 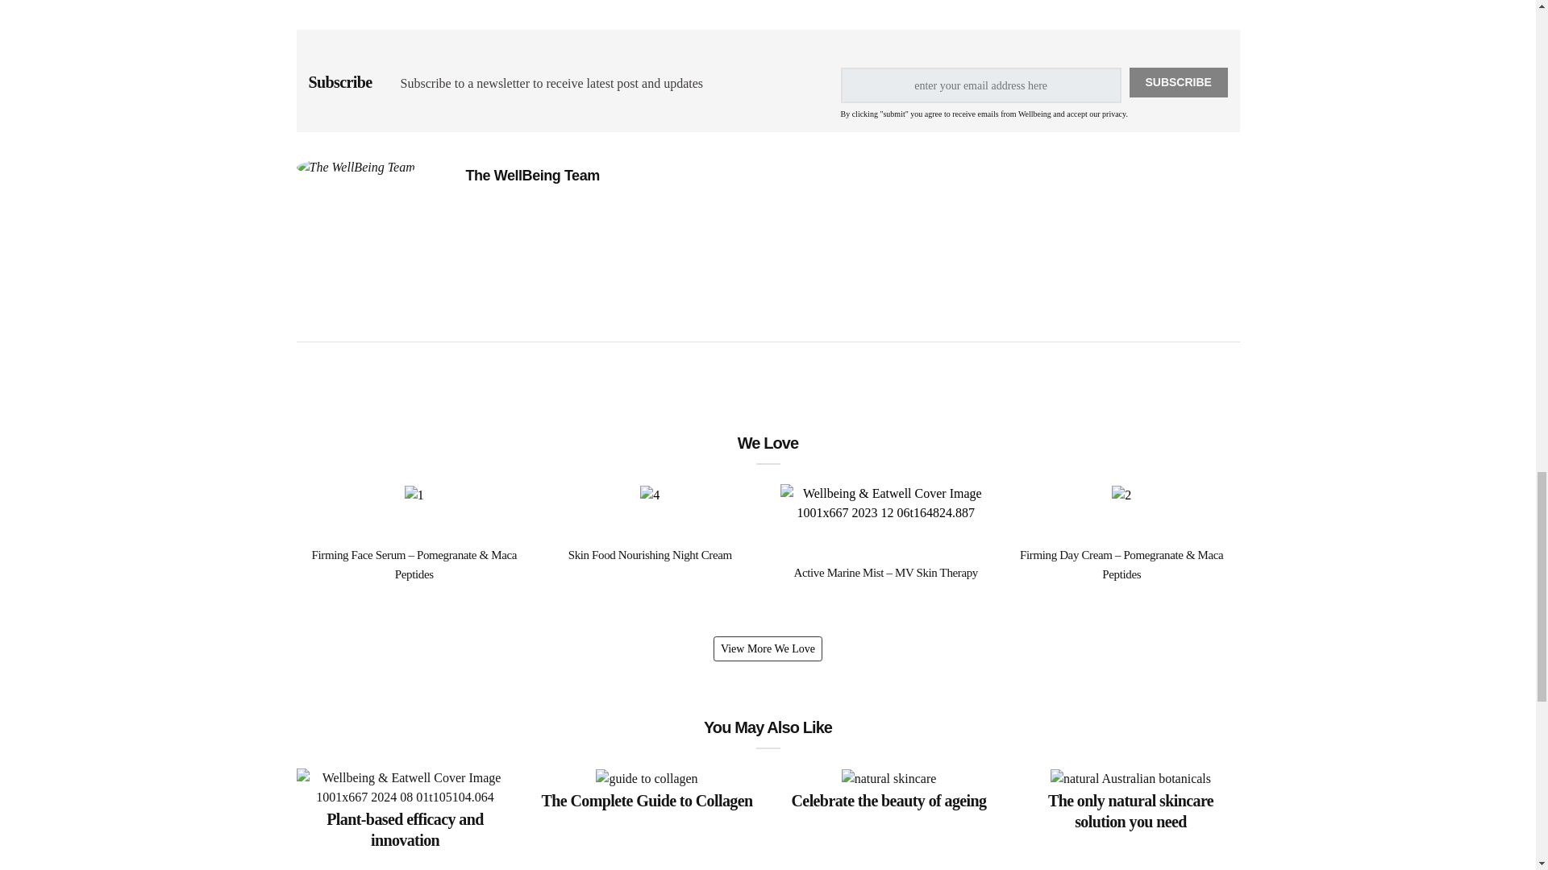 I want to click on SUBSCRIBE, so click(x=1179, y=82).